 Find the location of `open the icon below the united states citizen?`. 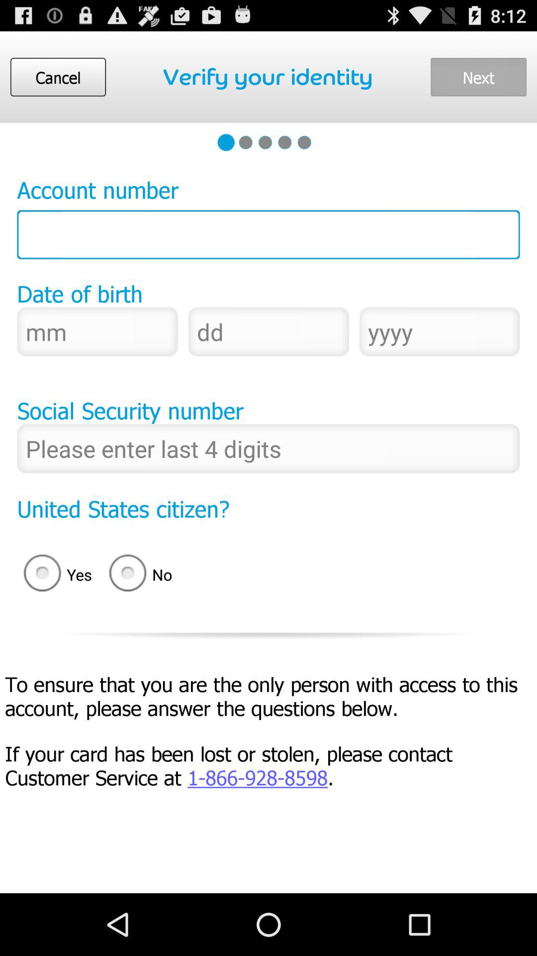

open the icon below the united states citizen? is located at coordinates (144, 575).